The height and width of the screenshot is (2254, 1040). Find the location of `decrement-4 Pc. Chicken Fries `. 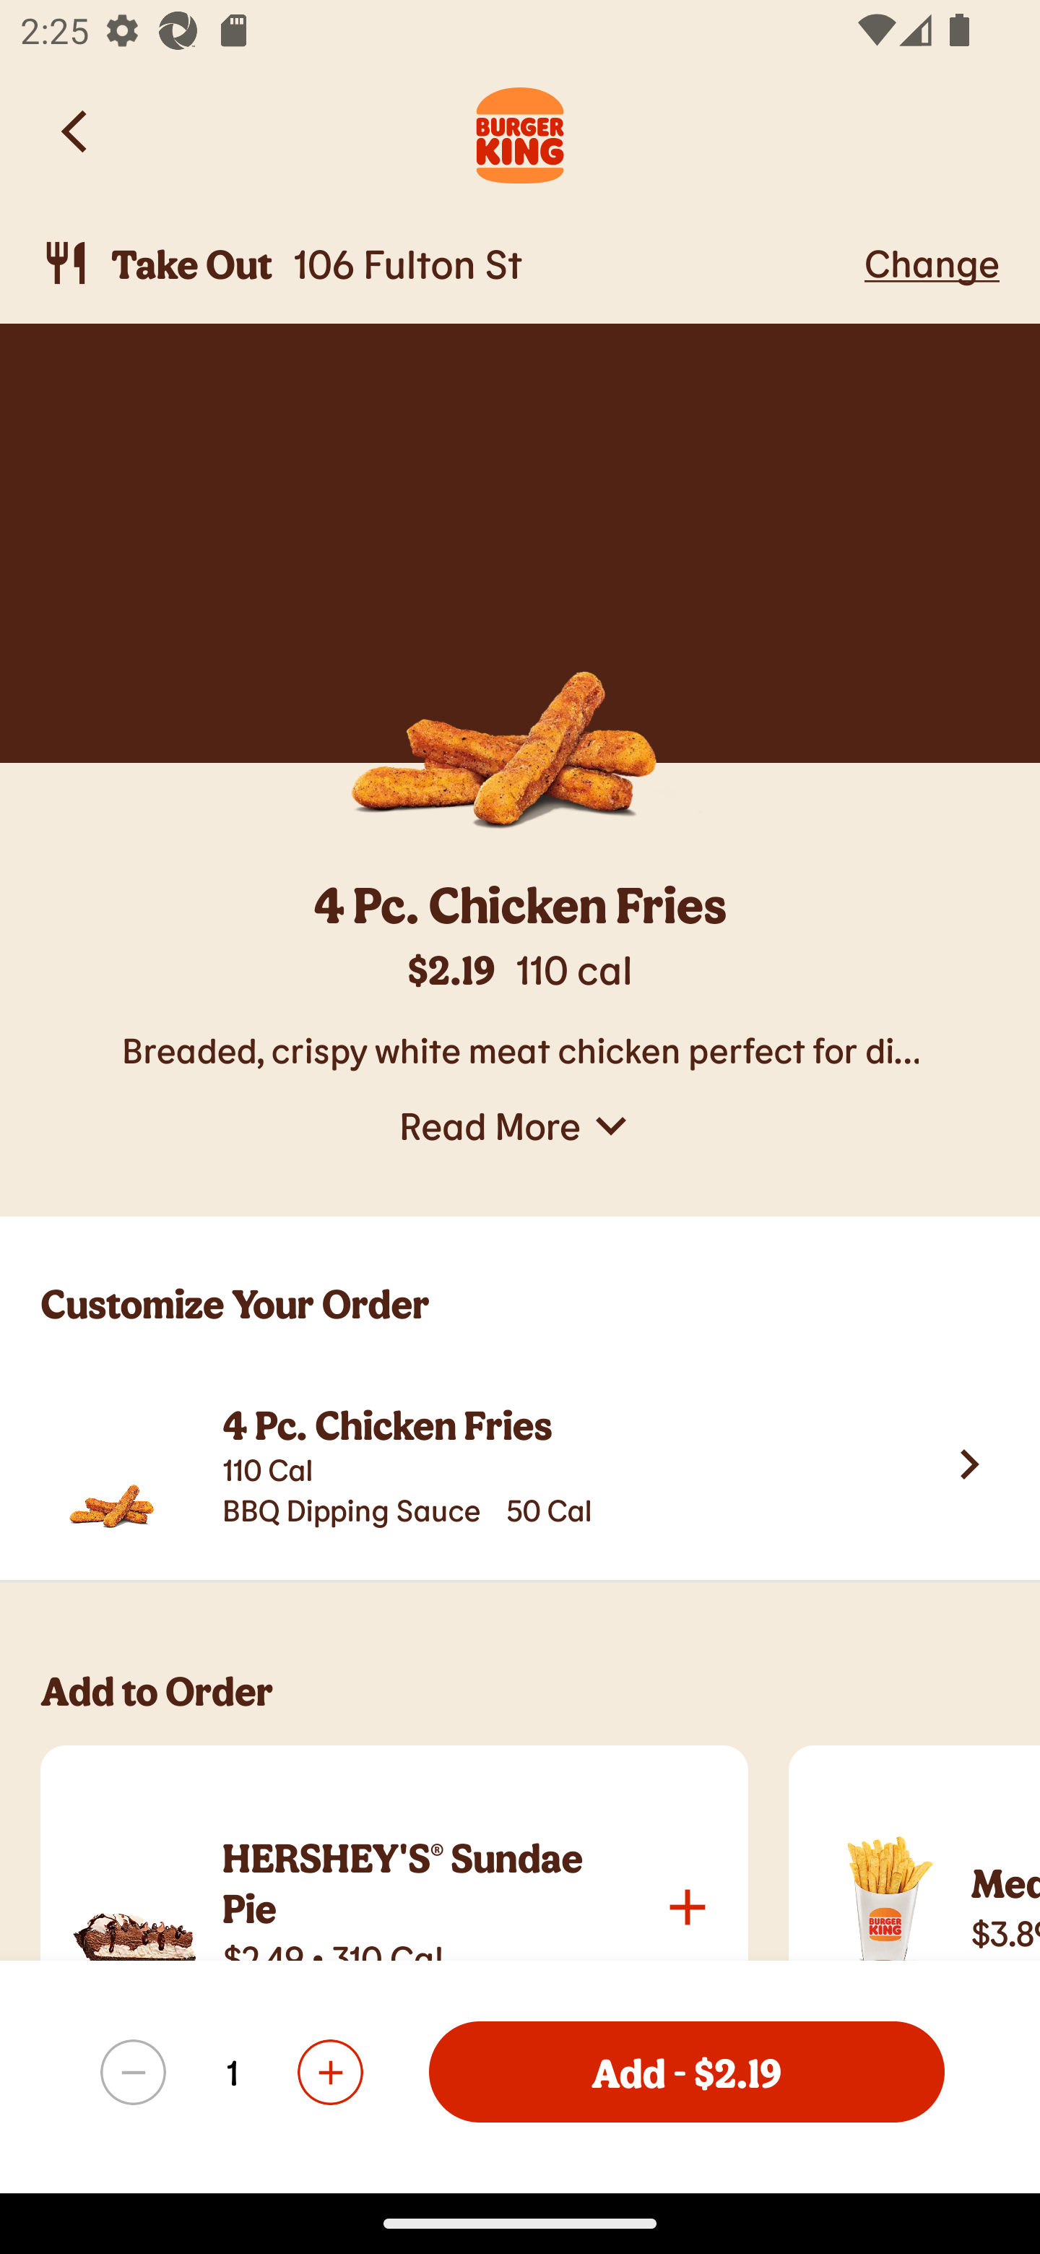

decrement-4 Pc. Chicken Fries  is located at coordinates (133, 2072).